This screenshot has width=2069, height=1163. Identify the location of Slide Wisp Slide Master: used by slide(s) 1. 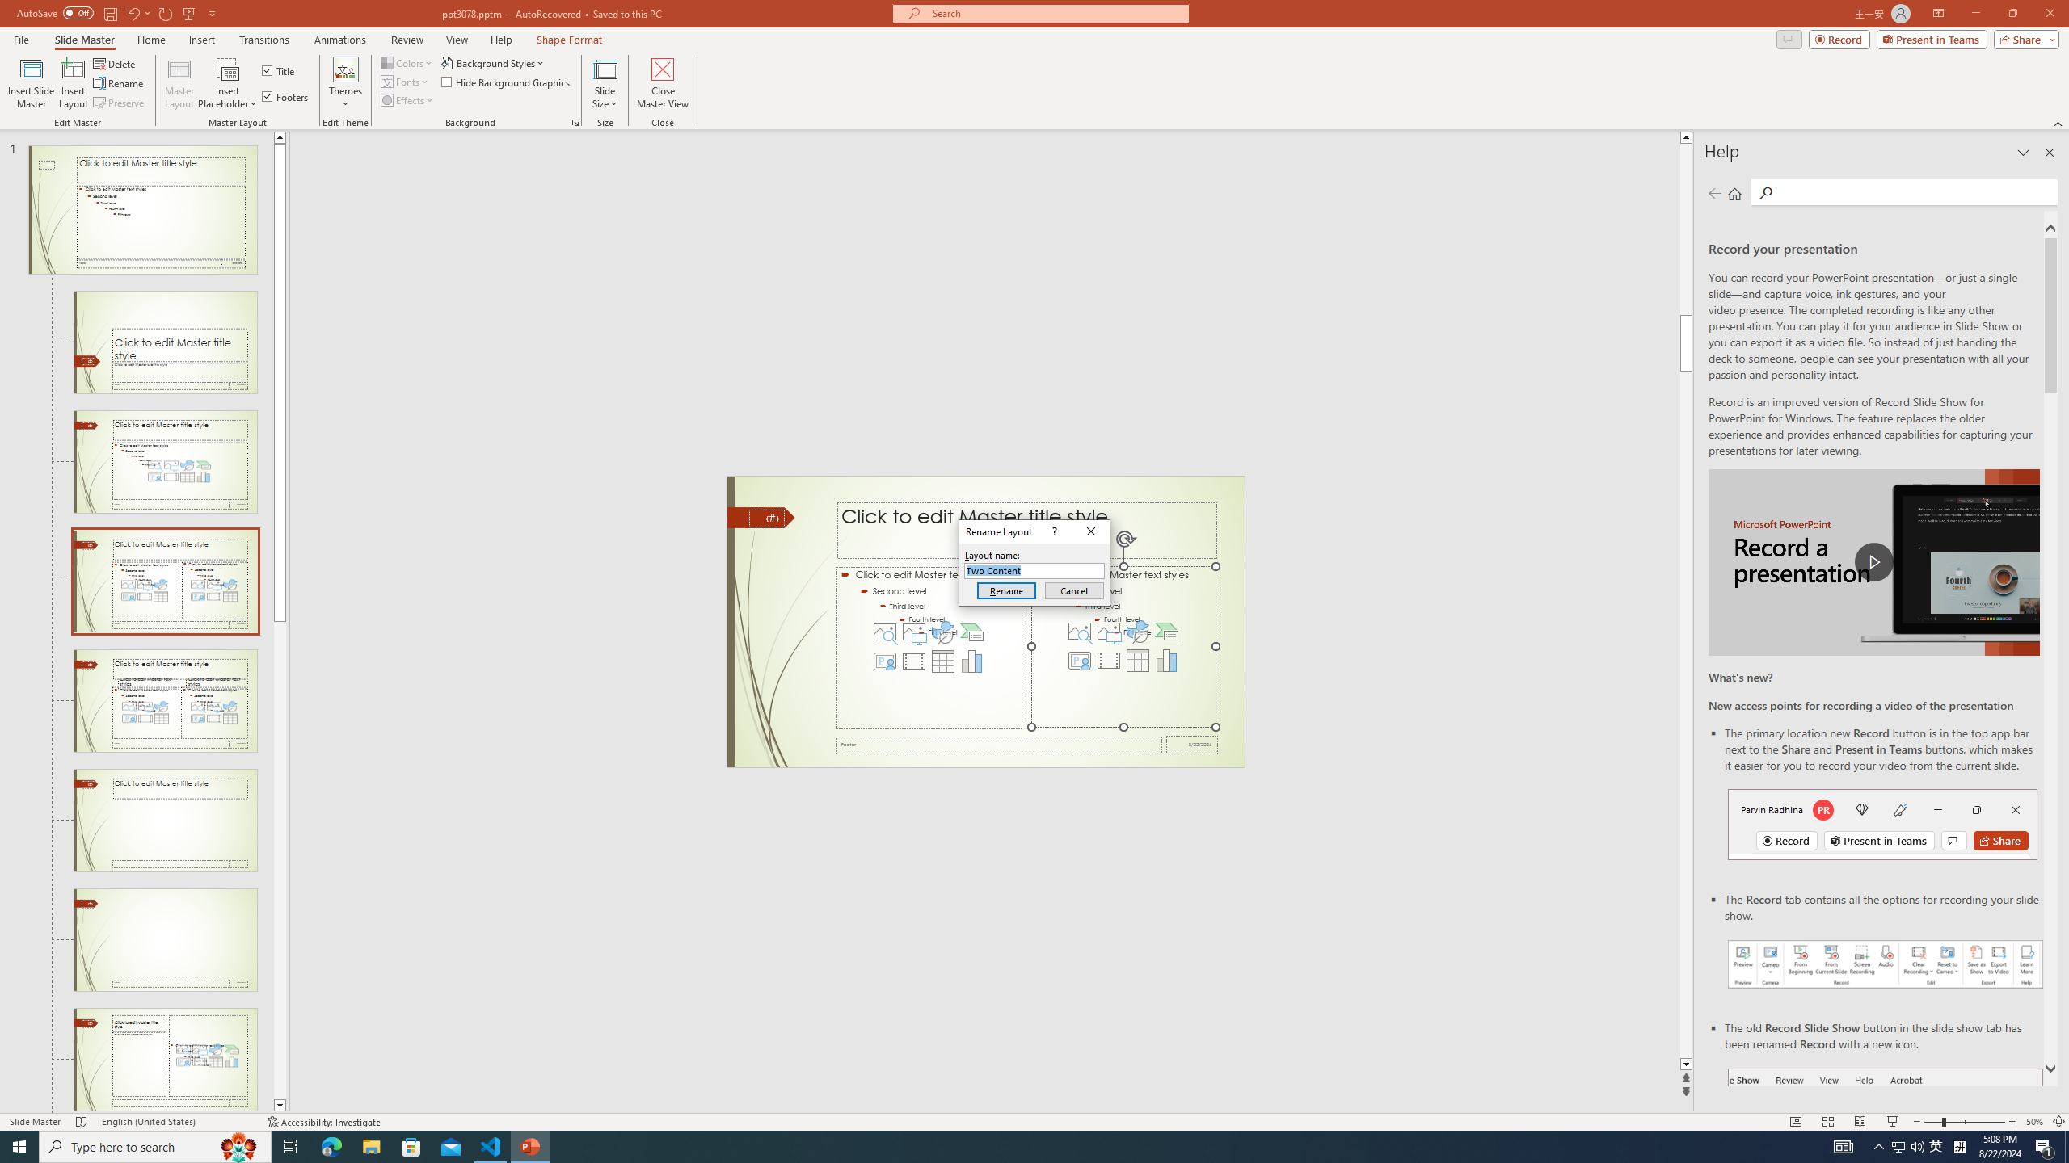
(142, 210).